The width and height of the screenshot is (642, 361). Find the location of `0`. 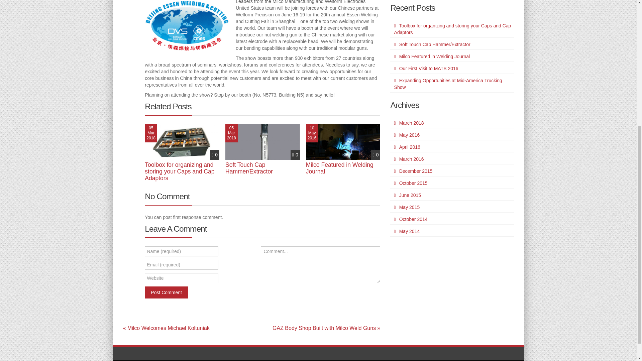

0 is located at coordinates (295, 154).